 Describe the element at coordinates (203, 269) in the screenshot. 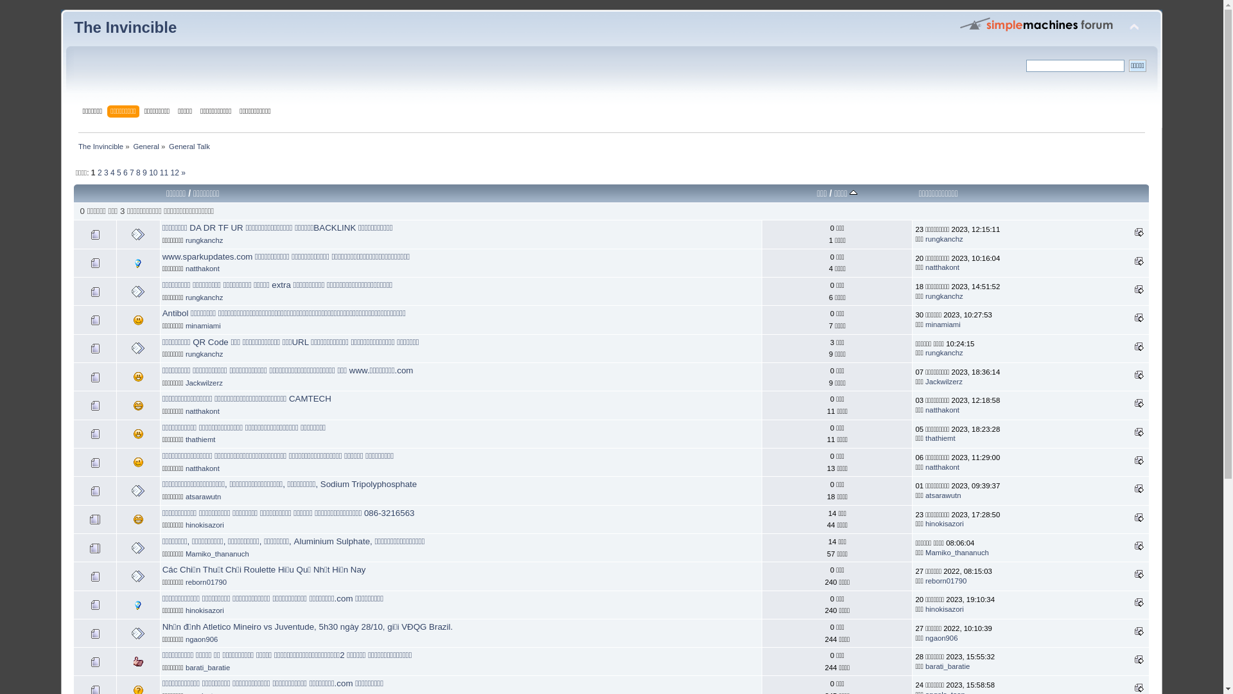

I see `natthakont` at that location.